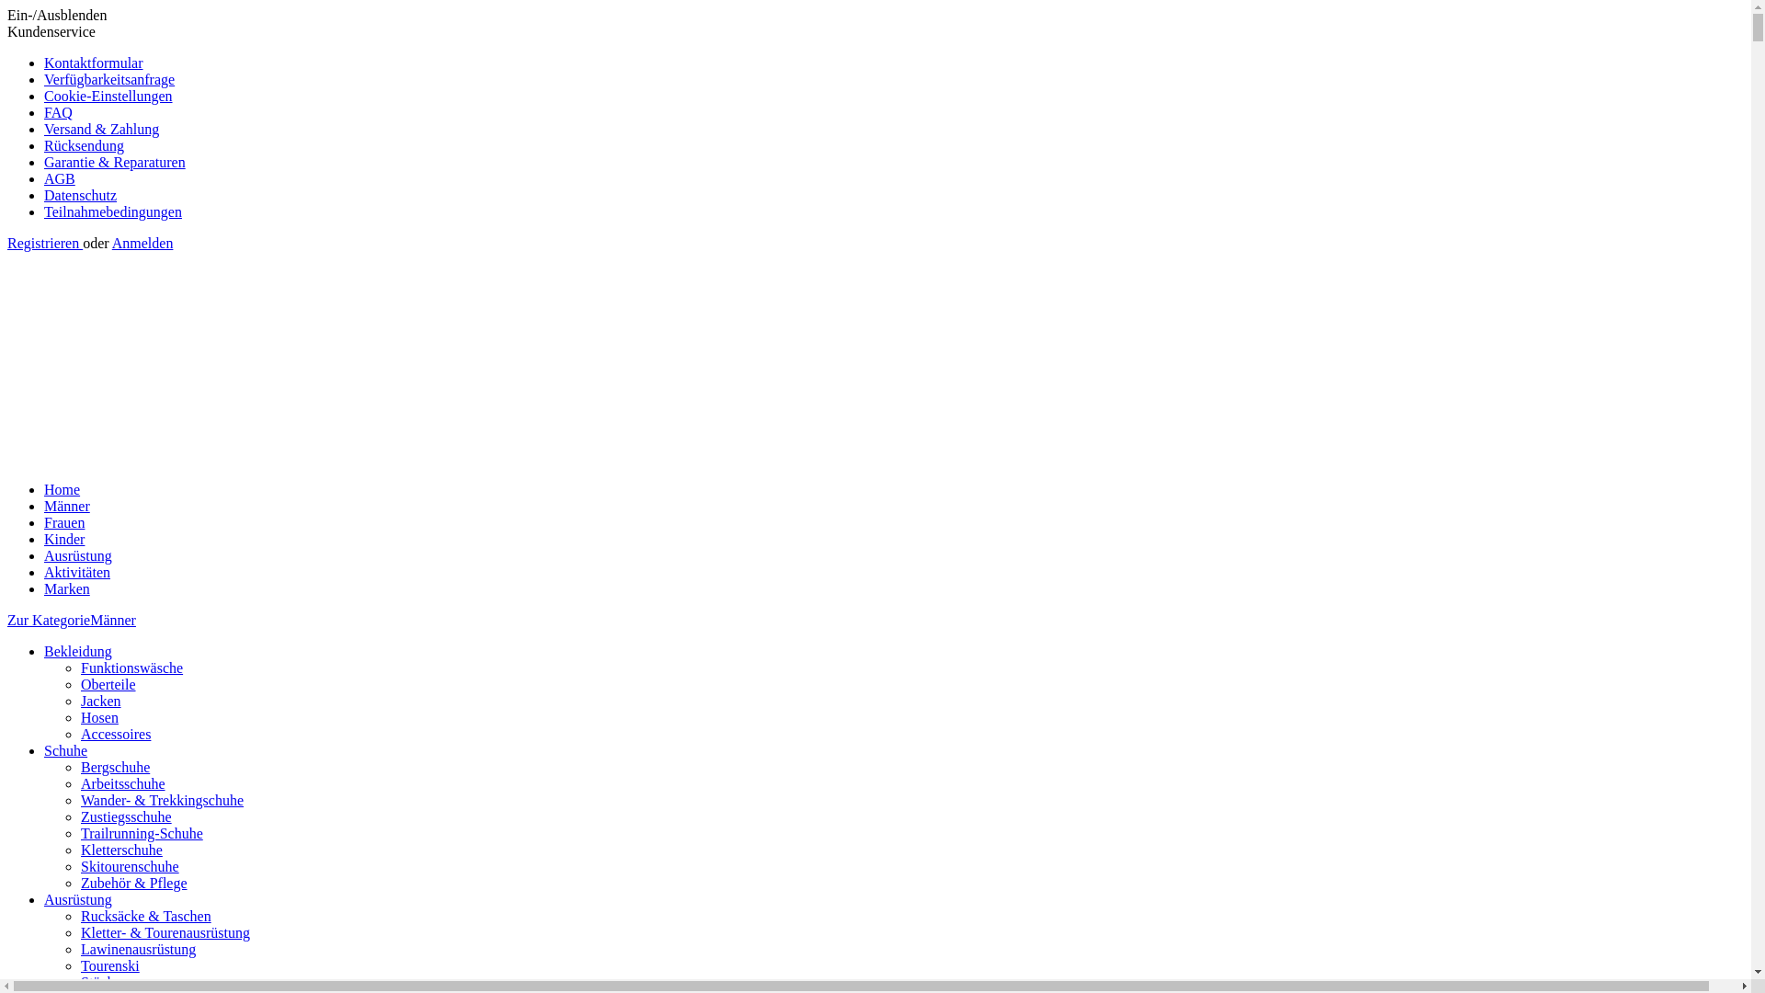  What do you see at coordinates (121, 850) in the screenshot?
I see `Kletterschuhe` at bounding box center [121, 850].